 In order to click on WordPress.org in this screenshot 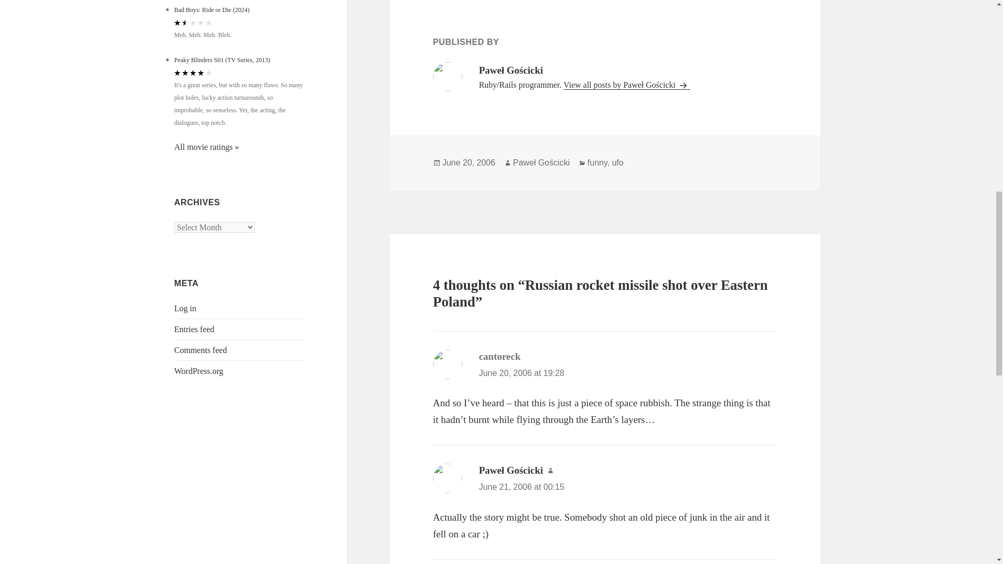, I will do `click(199, 371)`.